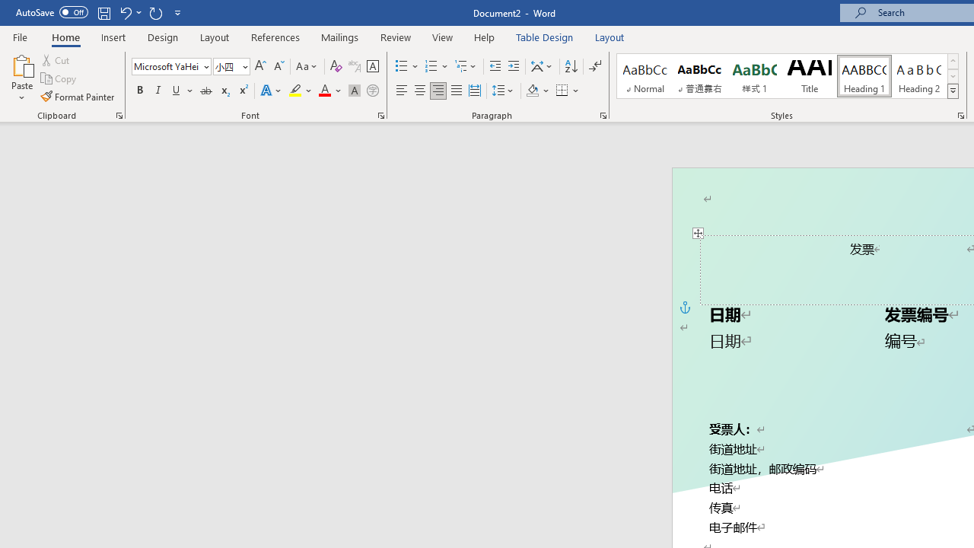  Describe the element at coordinates (158, 91) in the screenshot. I see `Italic` at that location.